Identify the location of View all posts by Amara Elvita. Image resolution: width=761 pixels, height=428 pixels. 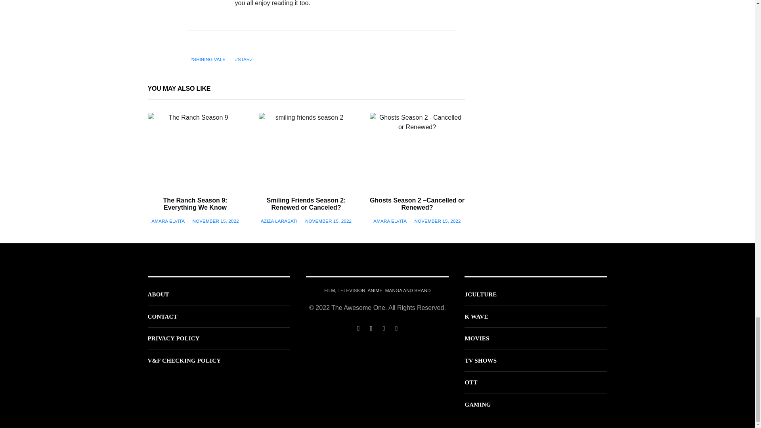
(168, 220).